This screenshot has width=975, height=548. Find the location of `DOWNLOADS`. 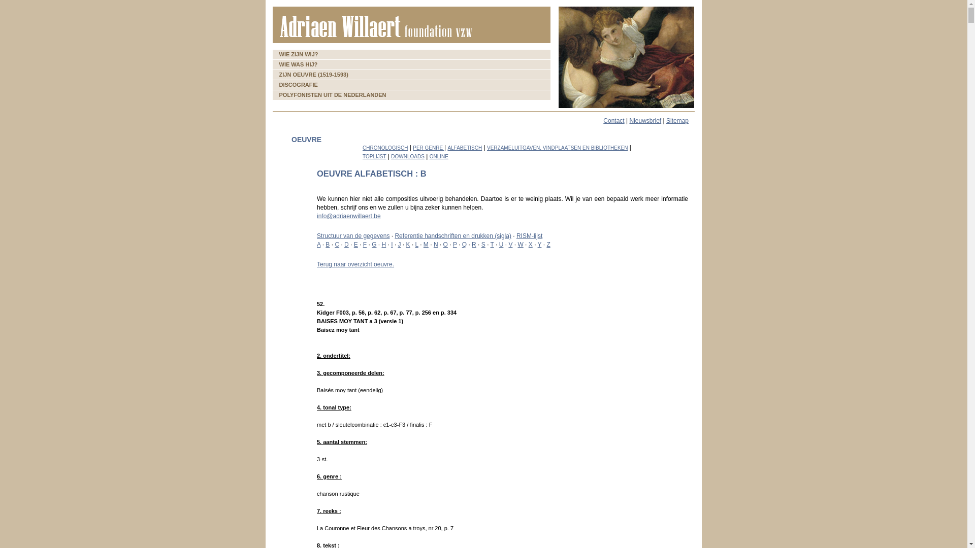

DOWNLOADS is located at coordinates (408, 156).